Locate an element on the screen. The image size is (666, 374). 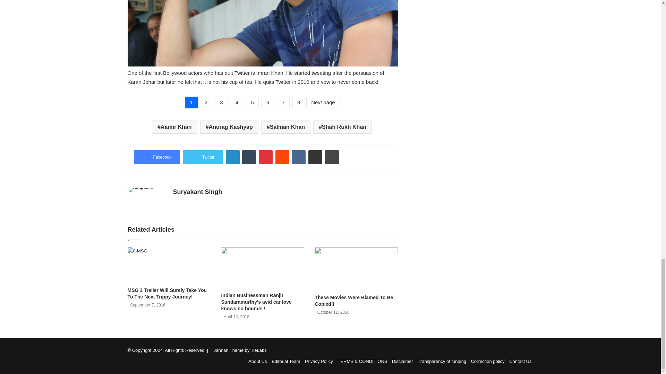
Tumblr is located at coordinates (249, 157).